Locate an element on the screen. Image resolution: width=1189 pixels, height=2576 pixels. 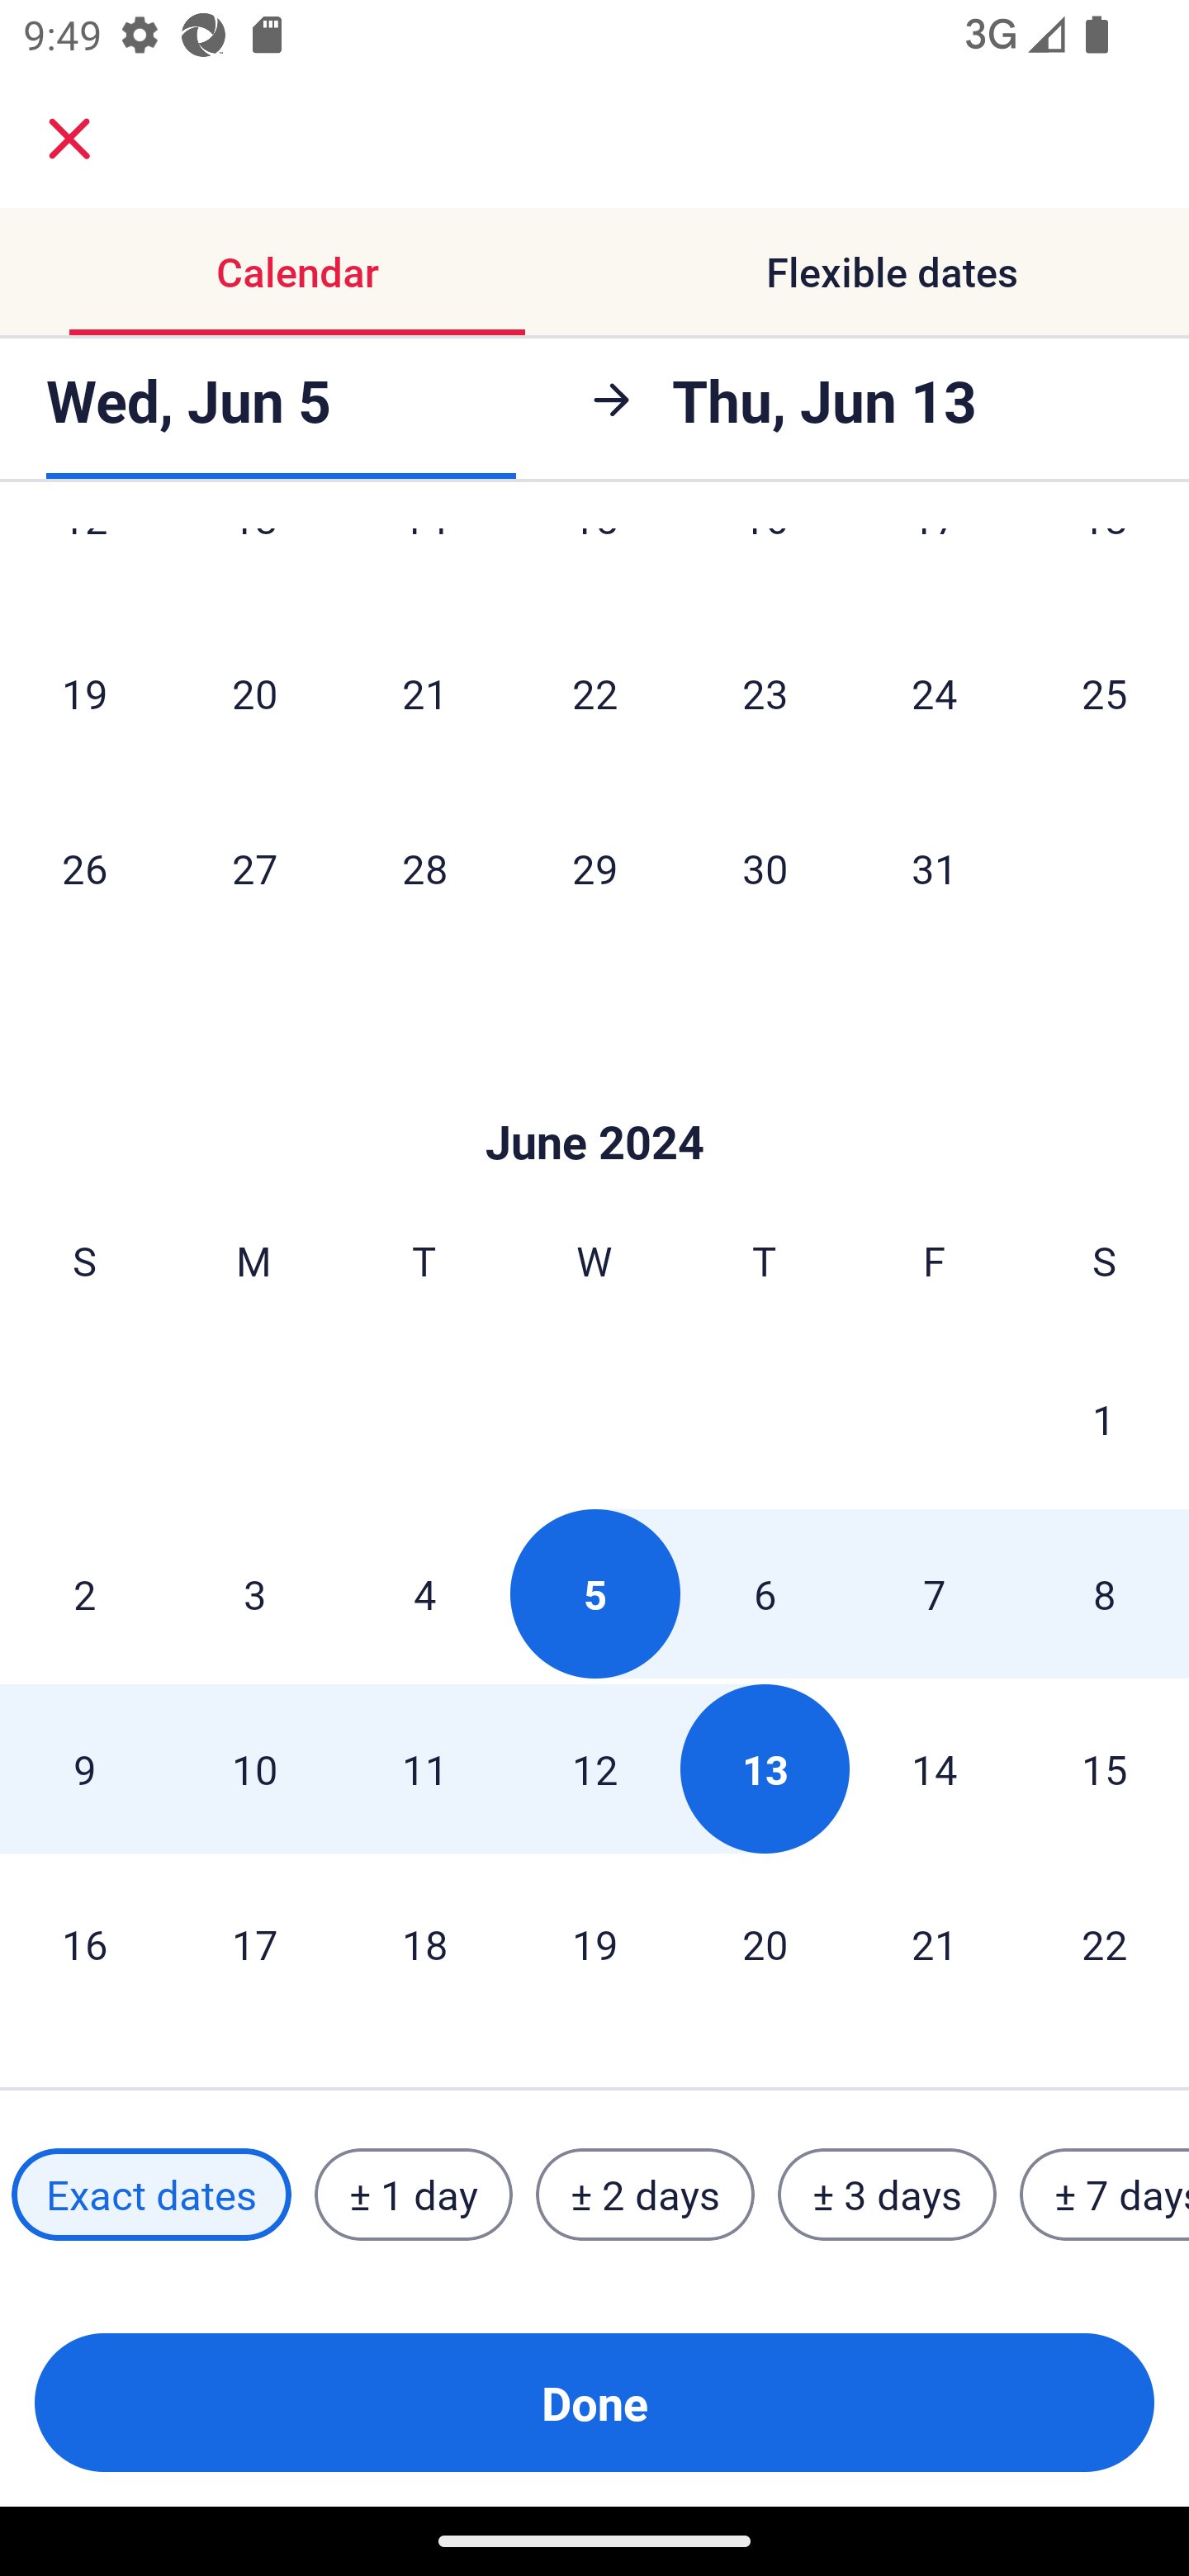
20 Thursday, June 20, 2024 is located at coordinates (765, 1944).